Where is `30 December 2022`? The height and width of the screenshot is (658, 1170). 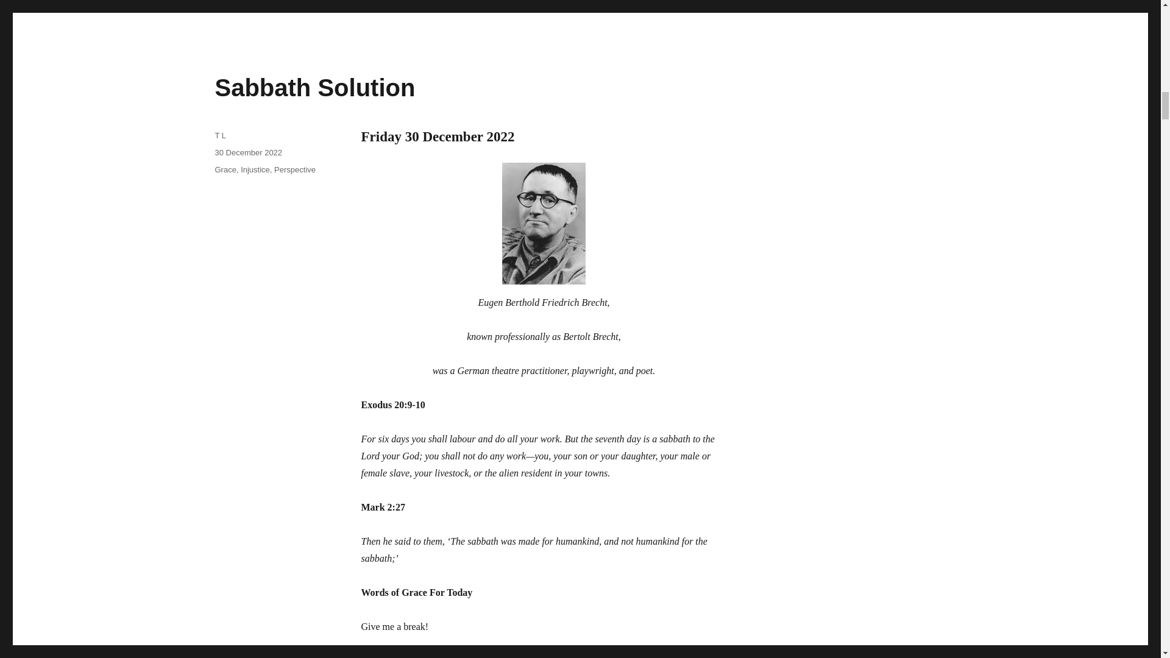
30 December 2022 is located at coordinates (247, 152).